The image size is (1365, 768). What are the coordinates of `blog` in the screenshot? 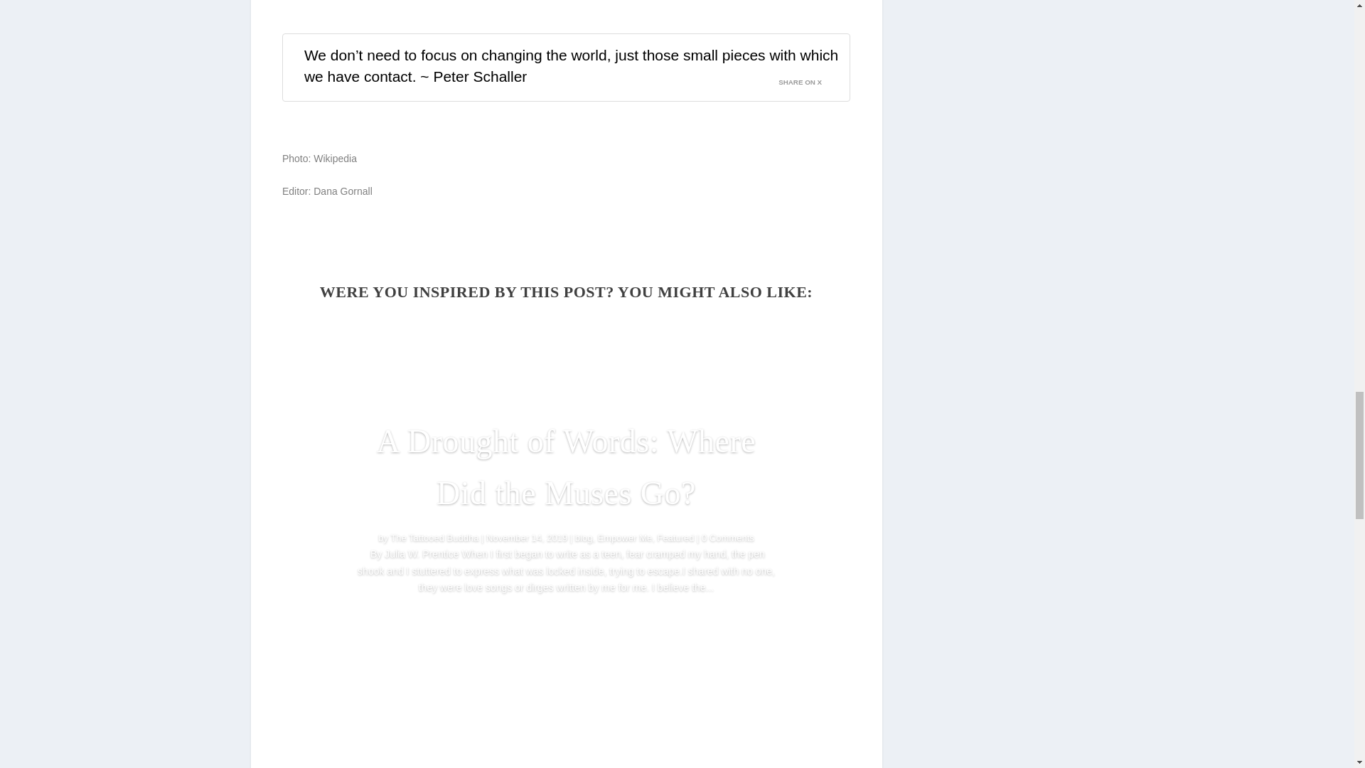 It's located at (583, 538).